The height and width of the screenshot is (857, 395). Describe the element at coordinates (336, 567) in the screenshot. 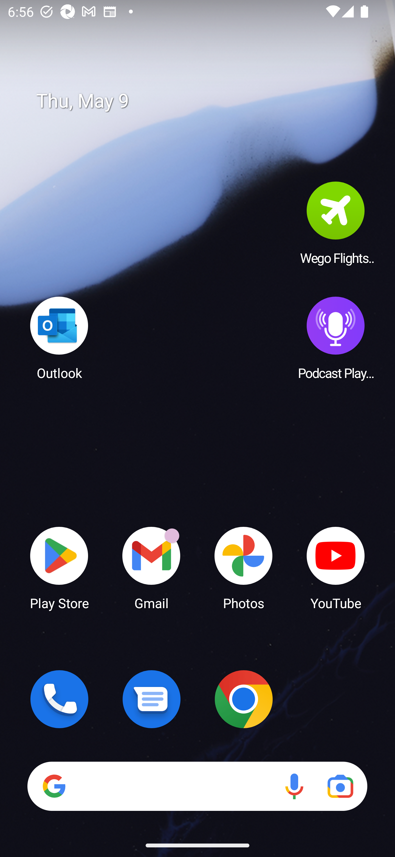

I see `YouTube` at that location.